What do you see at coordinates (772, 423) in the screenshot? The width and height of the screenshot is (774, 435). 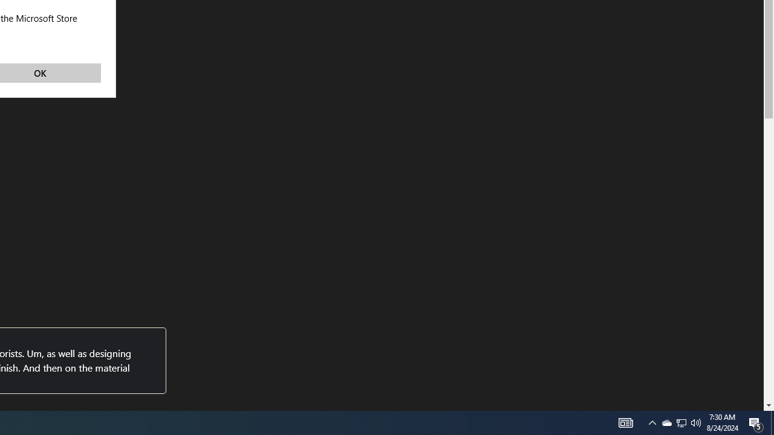 I see `Notification Chevron` at bounding box center [772, 423].